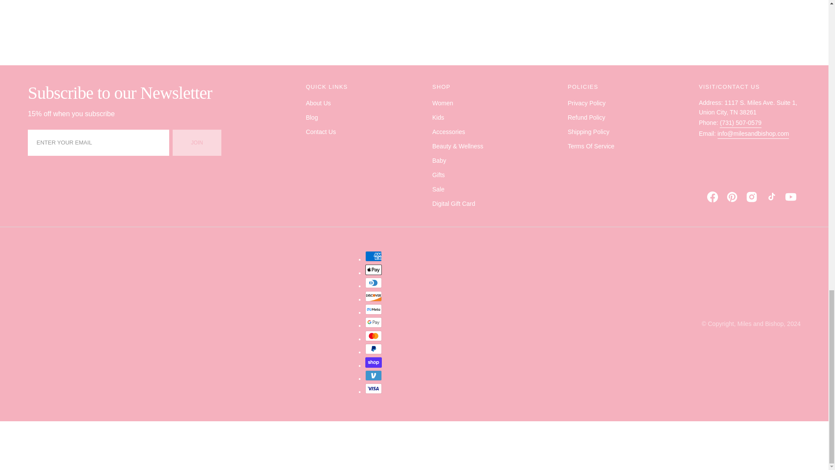 The height and width of the screenshot is (470, 835). Describe the element at coordinates (373, 283) in the screenshot. I see `Diners Club` at that location.